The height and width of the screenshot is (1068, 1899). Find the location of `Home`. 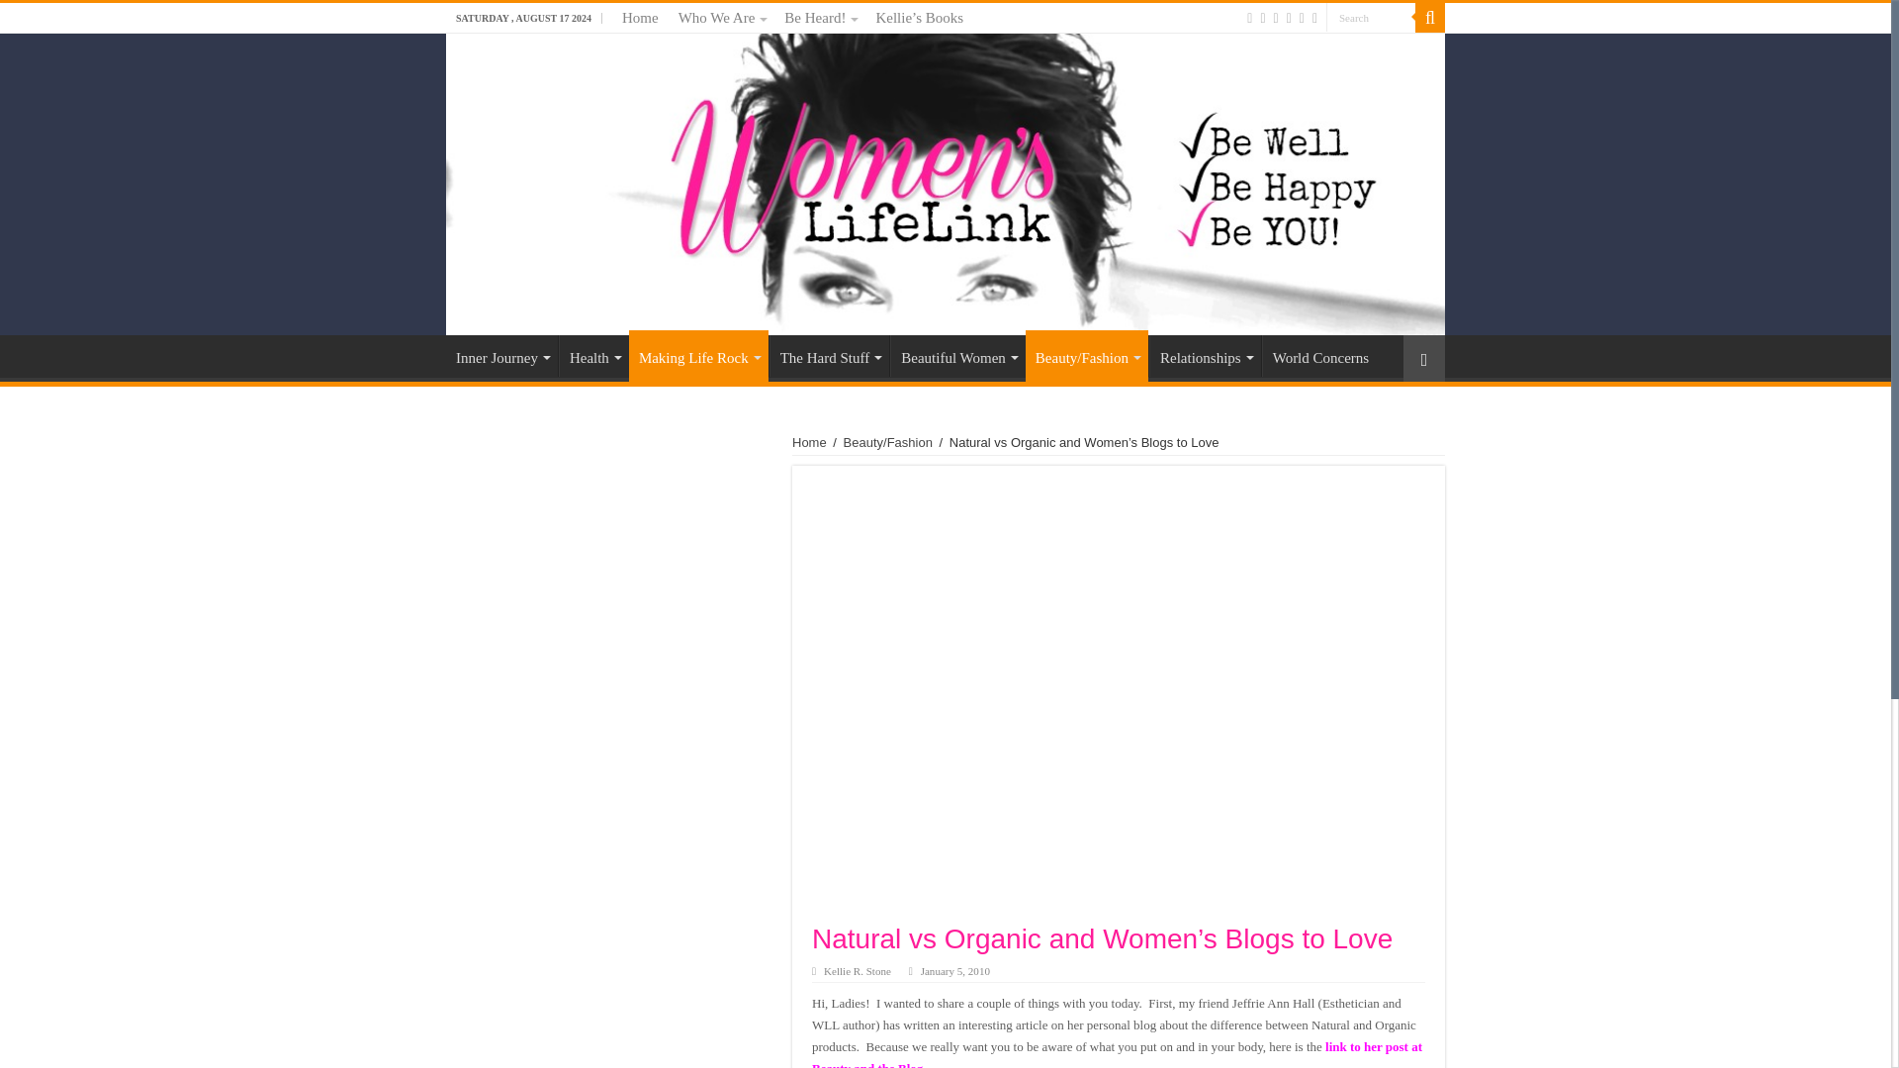

Home is located at coordinates (639, 18).